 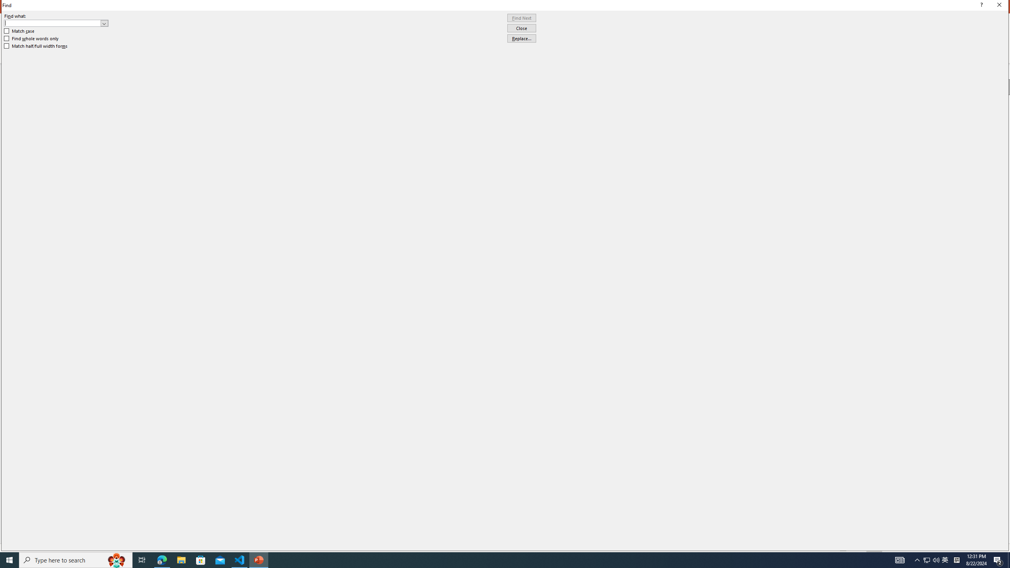 I want to click on Find whole words only, so click(x=32, y=39).